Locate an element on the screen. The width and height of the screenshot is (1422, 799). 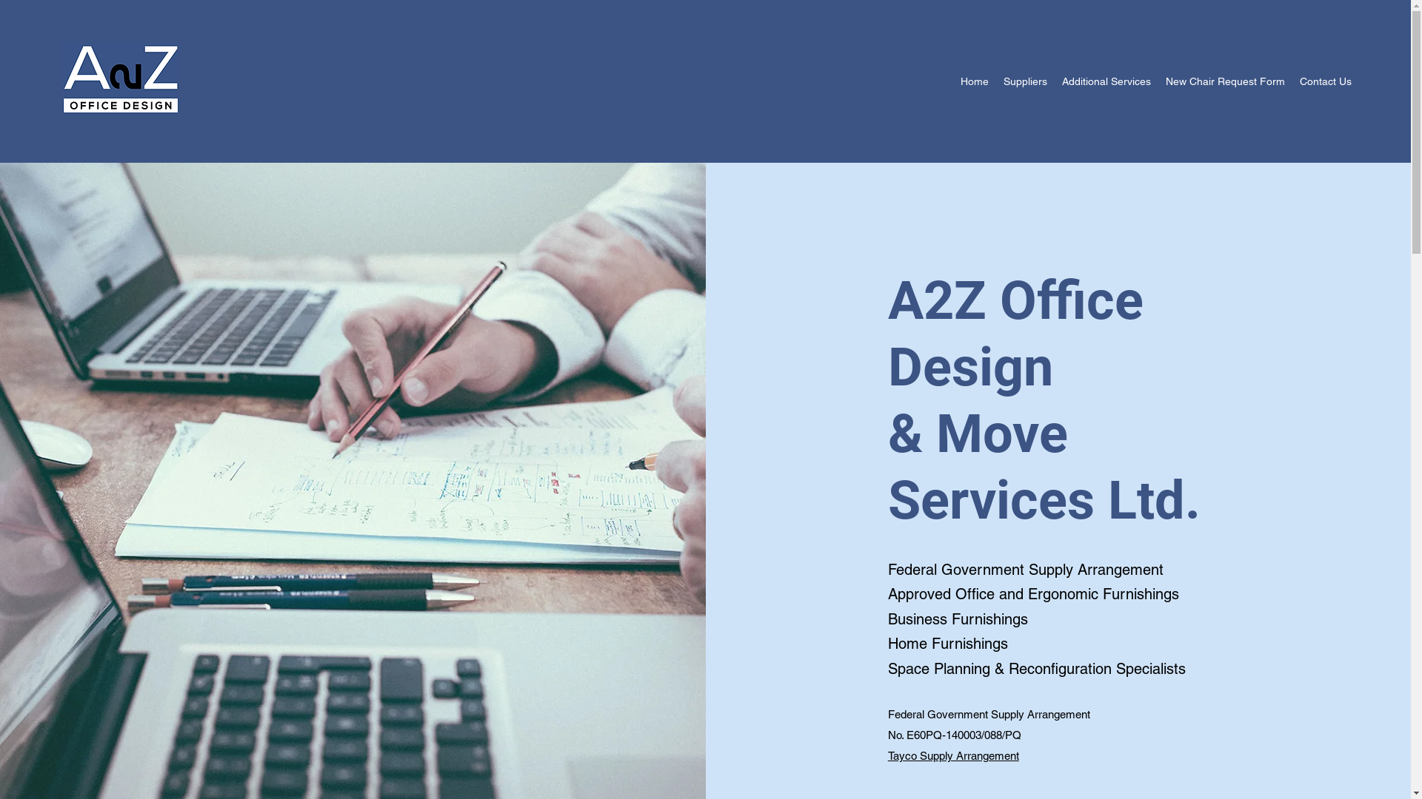
Contact Us is located at coordinates (1326, 81).